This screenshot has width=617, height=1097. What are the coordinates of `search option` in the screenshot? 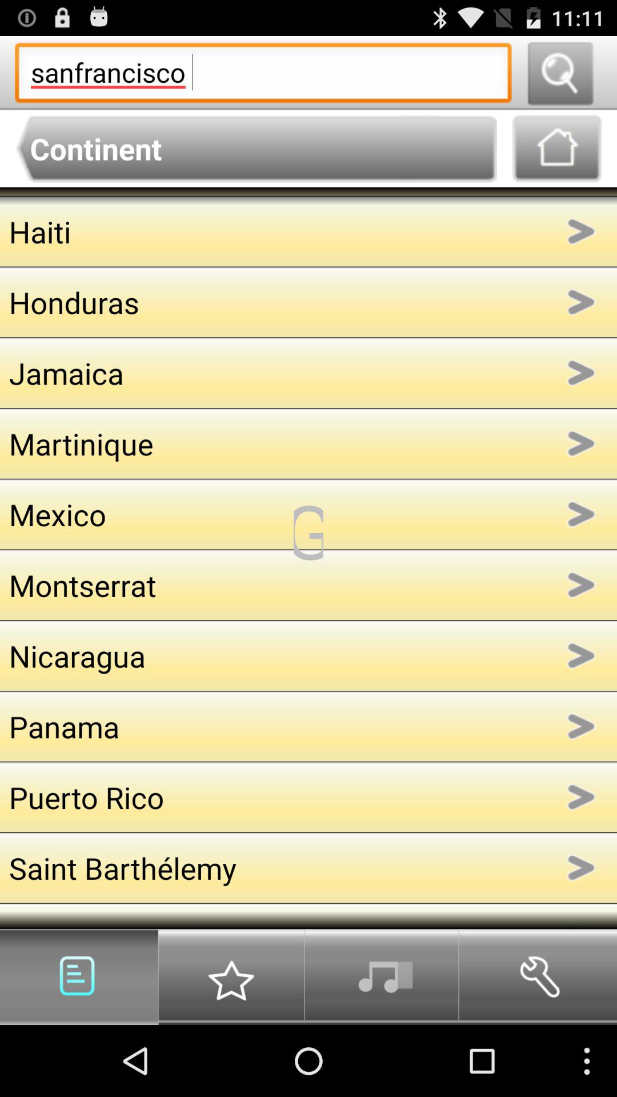 It's located at (560, 73).